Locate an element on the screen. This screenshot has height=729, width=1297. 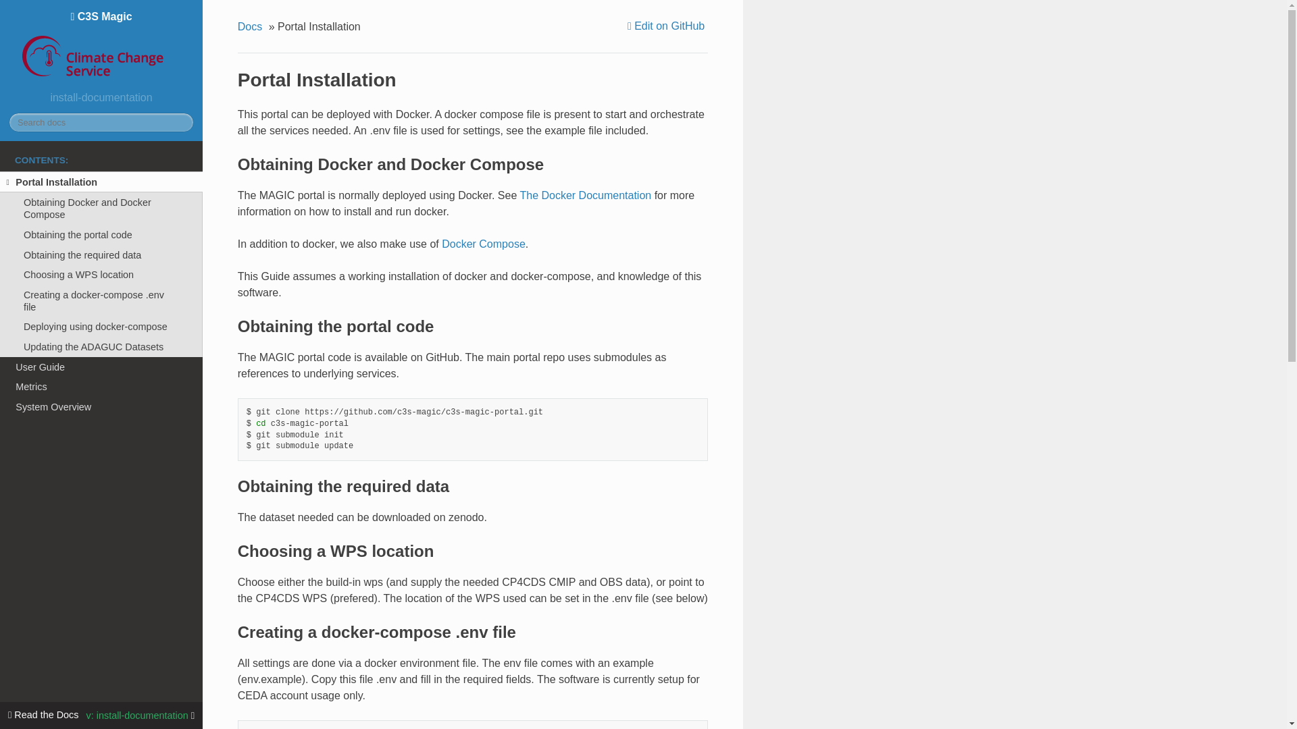
Metrics is located at coordinates (101, 386).